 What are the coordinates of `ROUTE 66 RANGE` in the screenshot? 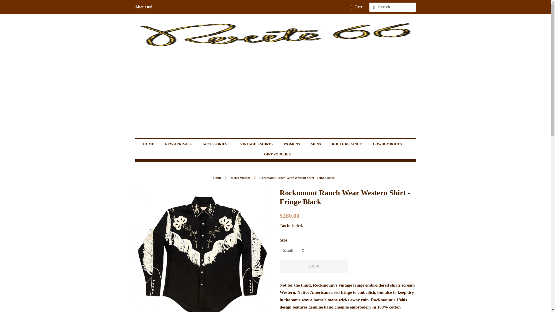 It's located at (347, 144).